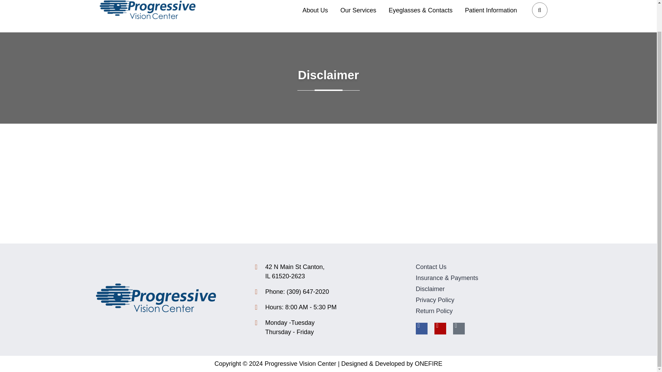 The height and width of the screenshot is (372, 662). I want to click on Privacy Policy, so click(489, 300).